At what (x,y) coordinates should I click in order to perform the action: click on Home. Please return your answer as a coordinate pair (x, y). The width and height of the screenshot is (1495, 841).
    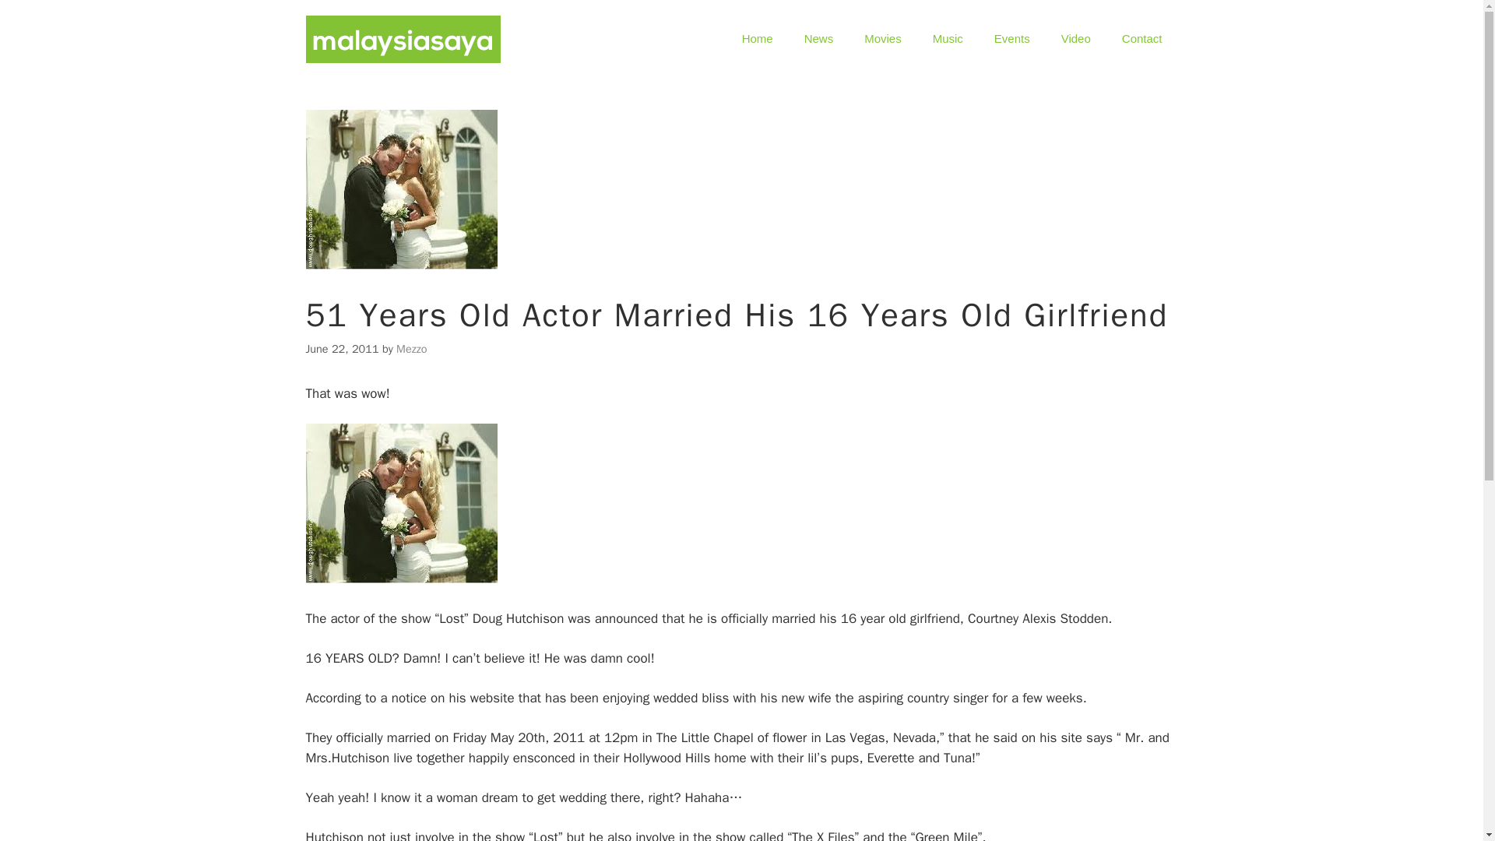
    Looking at the image, I should click on (758, 39).